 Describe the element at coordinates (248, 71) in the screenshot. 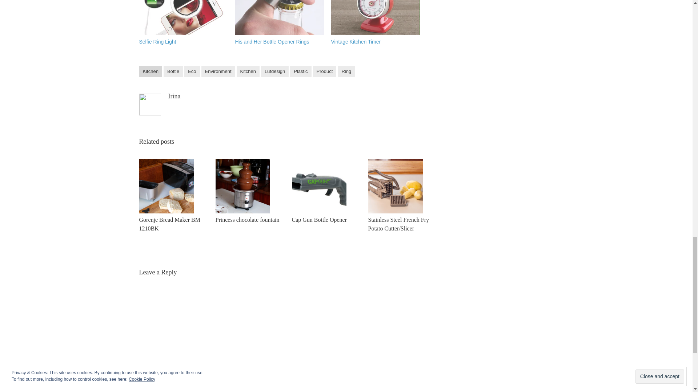

I see `Kitchen` at that location.